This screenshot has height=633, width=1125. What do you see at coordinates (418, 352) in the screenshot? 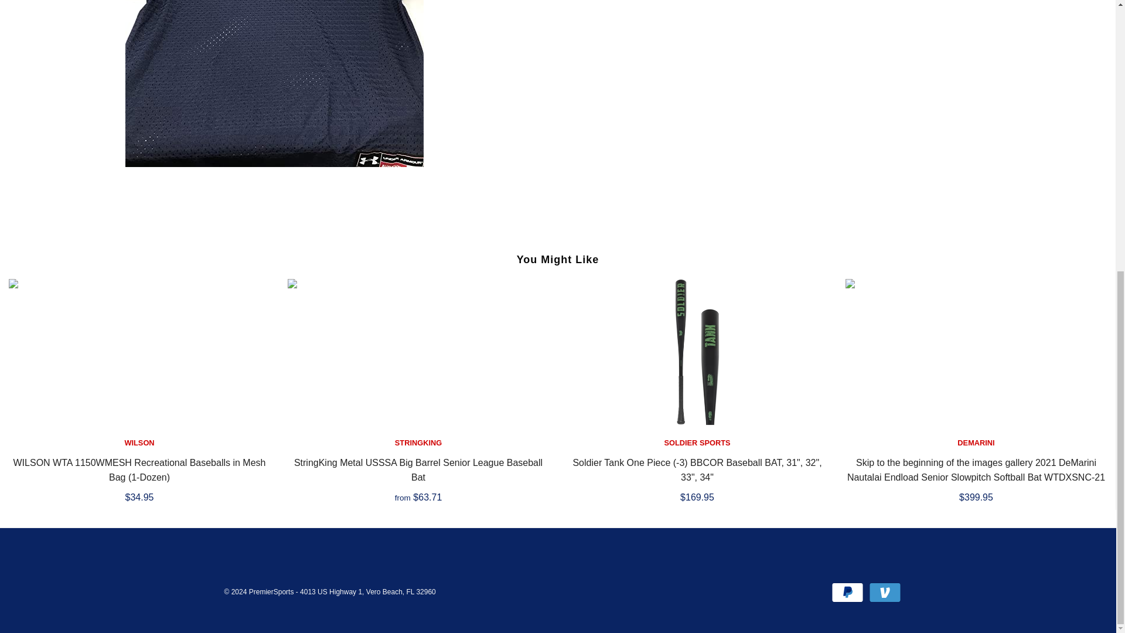
I see `StringKing Metal USSSA Big Barrel Senior League Baseball Bat` at bounding box center [418, 352].